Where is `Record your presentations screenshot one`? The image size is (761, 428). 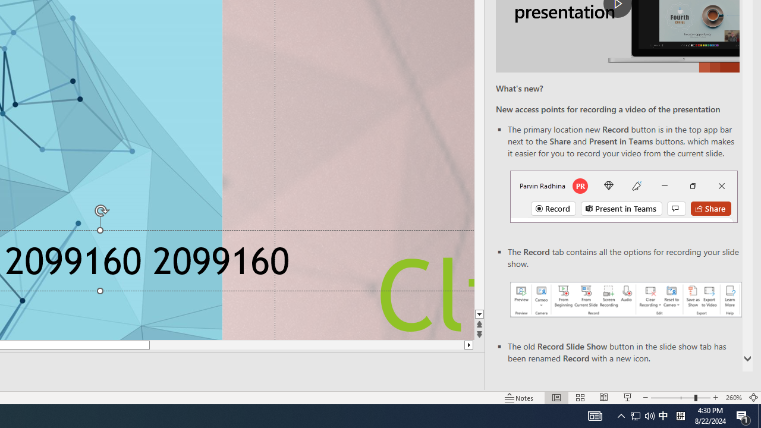
Record your presentations screenshot one is located at coordinates (625, 300).